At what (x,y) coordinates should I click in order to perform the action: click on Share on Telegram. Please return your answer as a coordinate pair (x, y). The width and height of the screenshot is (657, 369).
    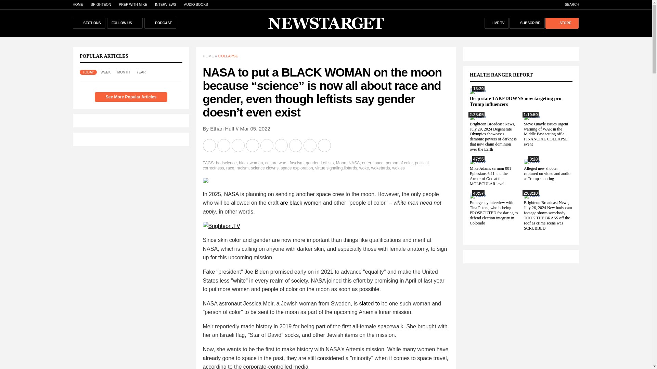
    Looking at the image, I should click on (253, 146).